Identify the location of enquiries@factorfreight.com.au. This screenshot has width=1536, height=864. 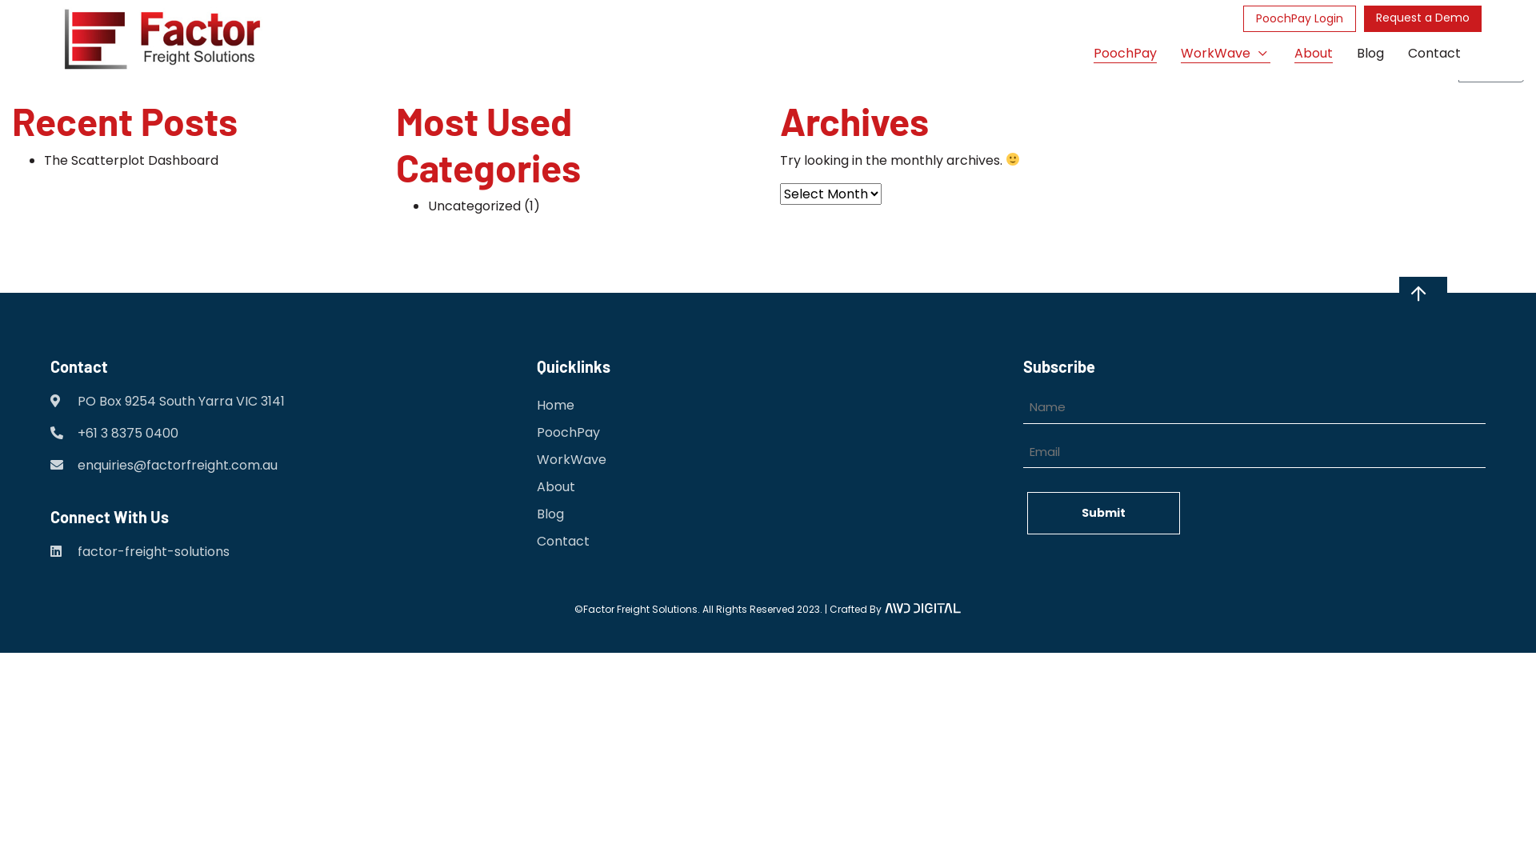
(178, 466).